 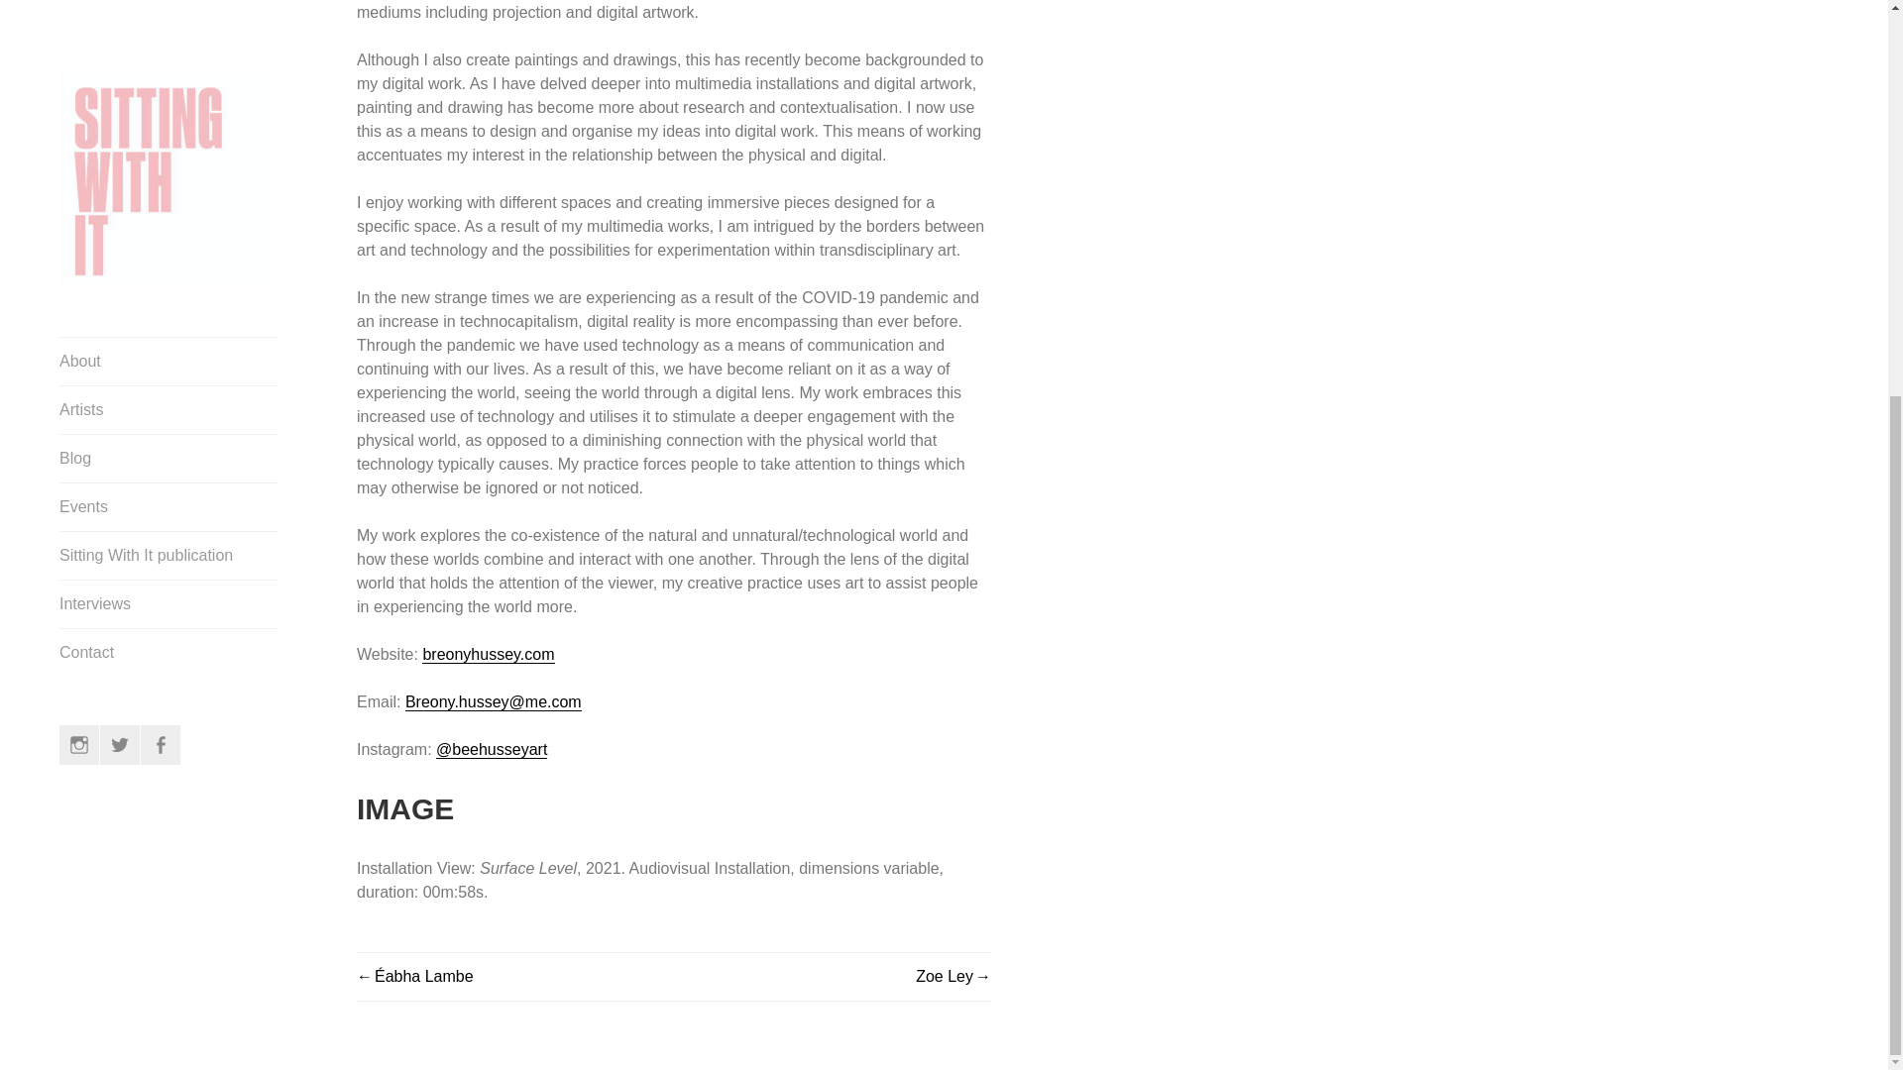 I want to click on Interviews, so click(x=168, y=4).